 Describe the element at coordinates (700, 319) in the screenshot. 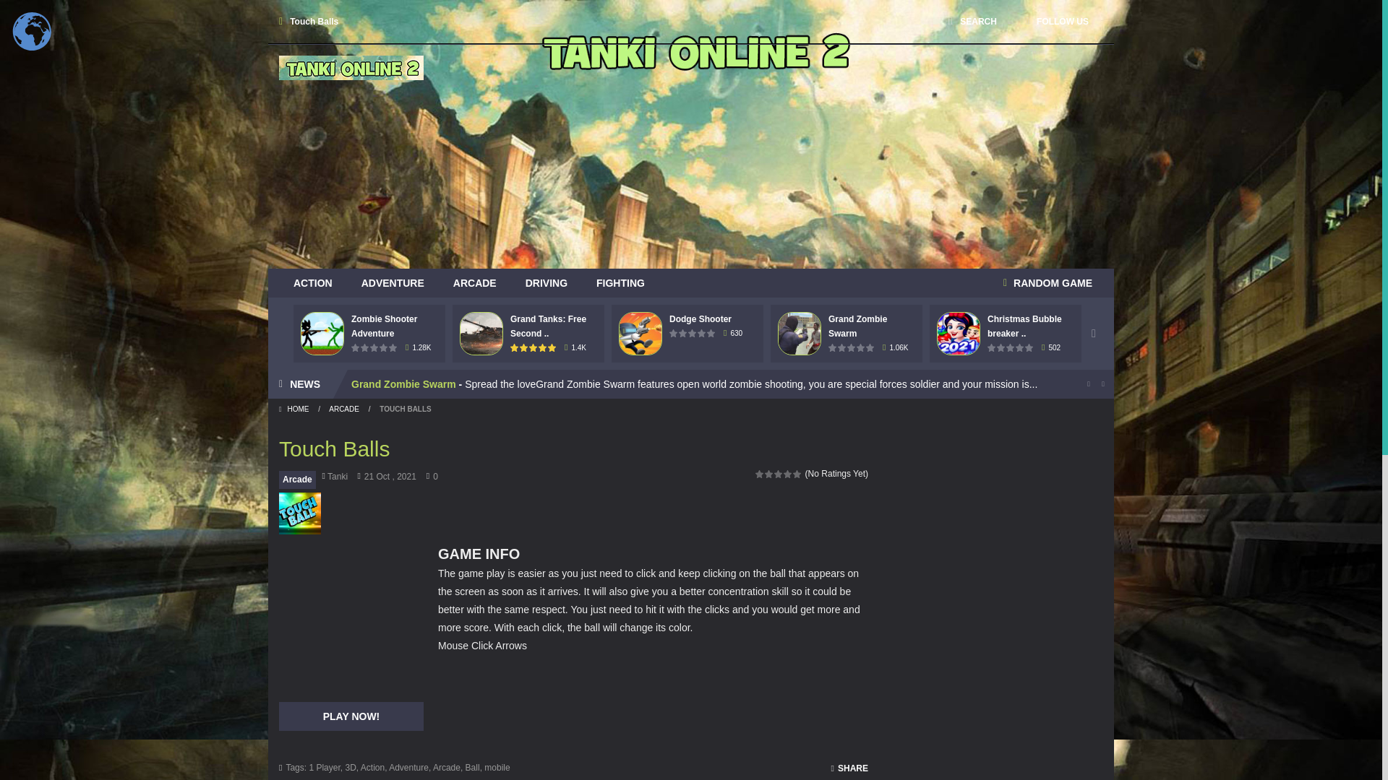

I see `Dodge Shooter` at that location.